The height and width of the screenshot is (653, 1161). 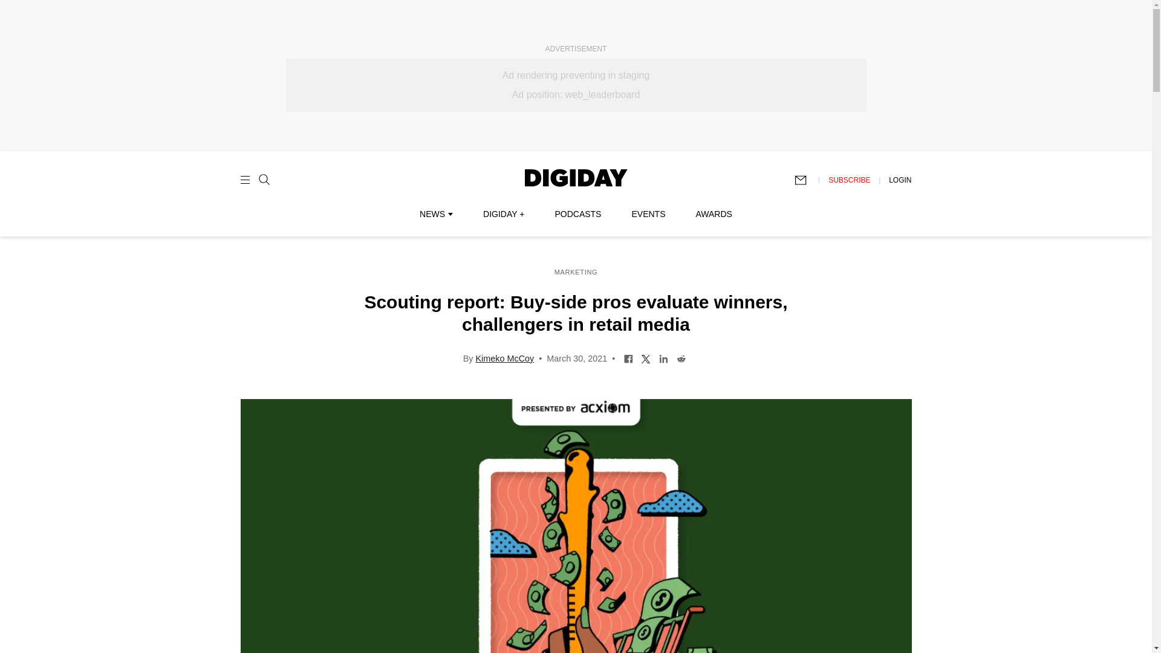 I want to click on NEWS, so click(x=435, y=213).